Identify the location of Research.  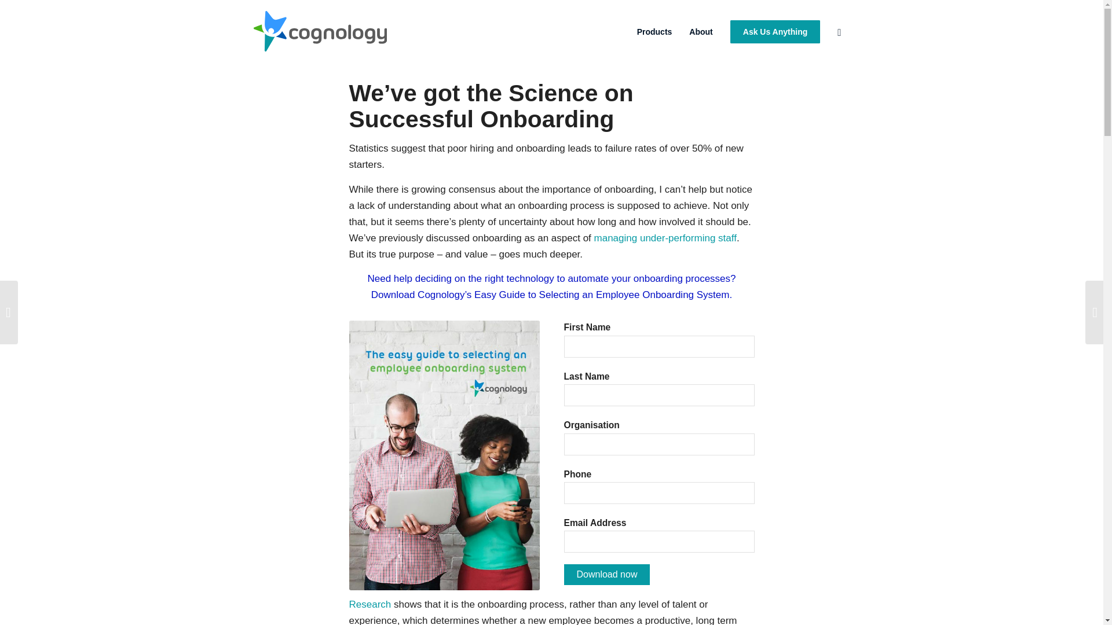
(370, 604).